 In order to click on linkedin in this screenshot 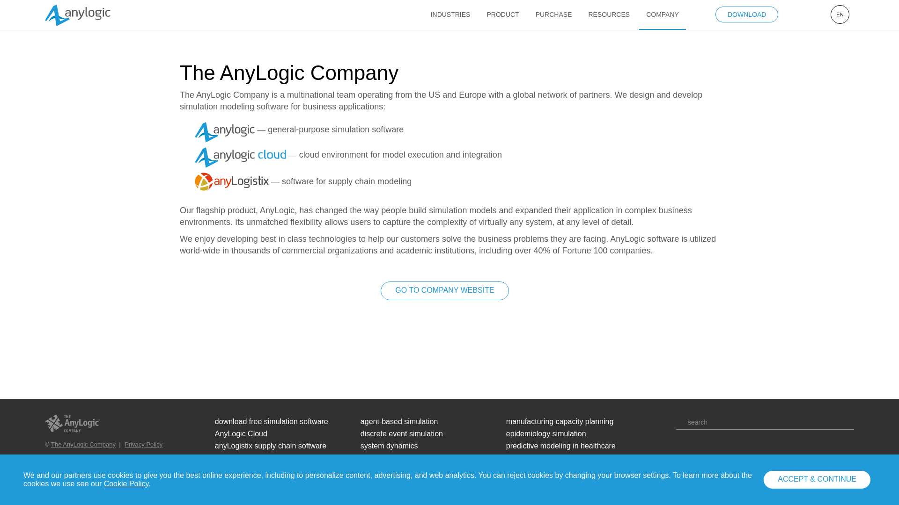, I will do `click(709, 454)`.